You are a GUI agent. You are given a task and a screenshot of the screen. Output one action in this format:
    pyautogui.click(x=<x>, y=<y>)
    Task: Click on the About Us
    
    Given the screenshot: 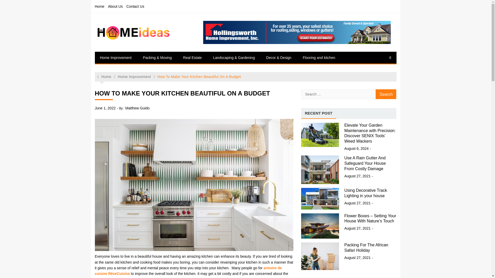 What is the action you would take?
    pyautogui.click(x=115, y=6)
    